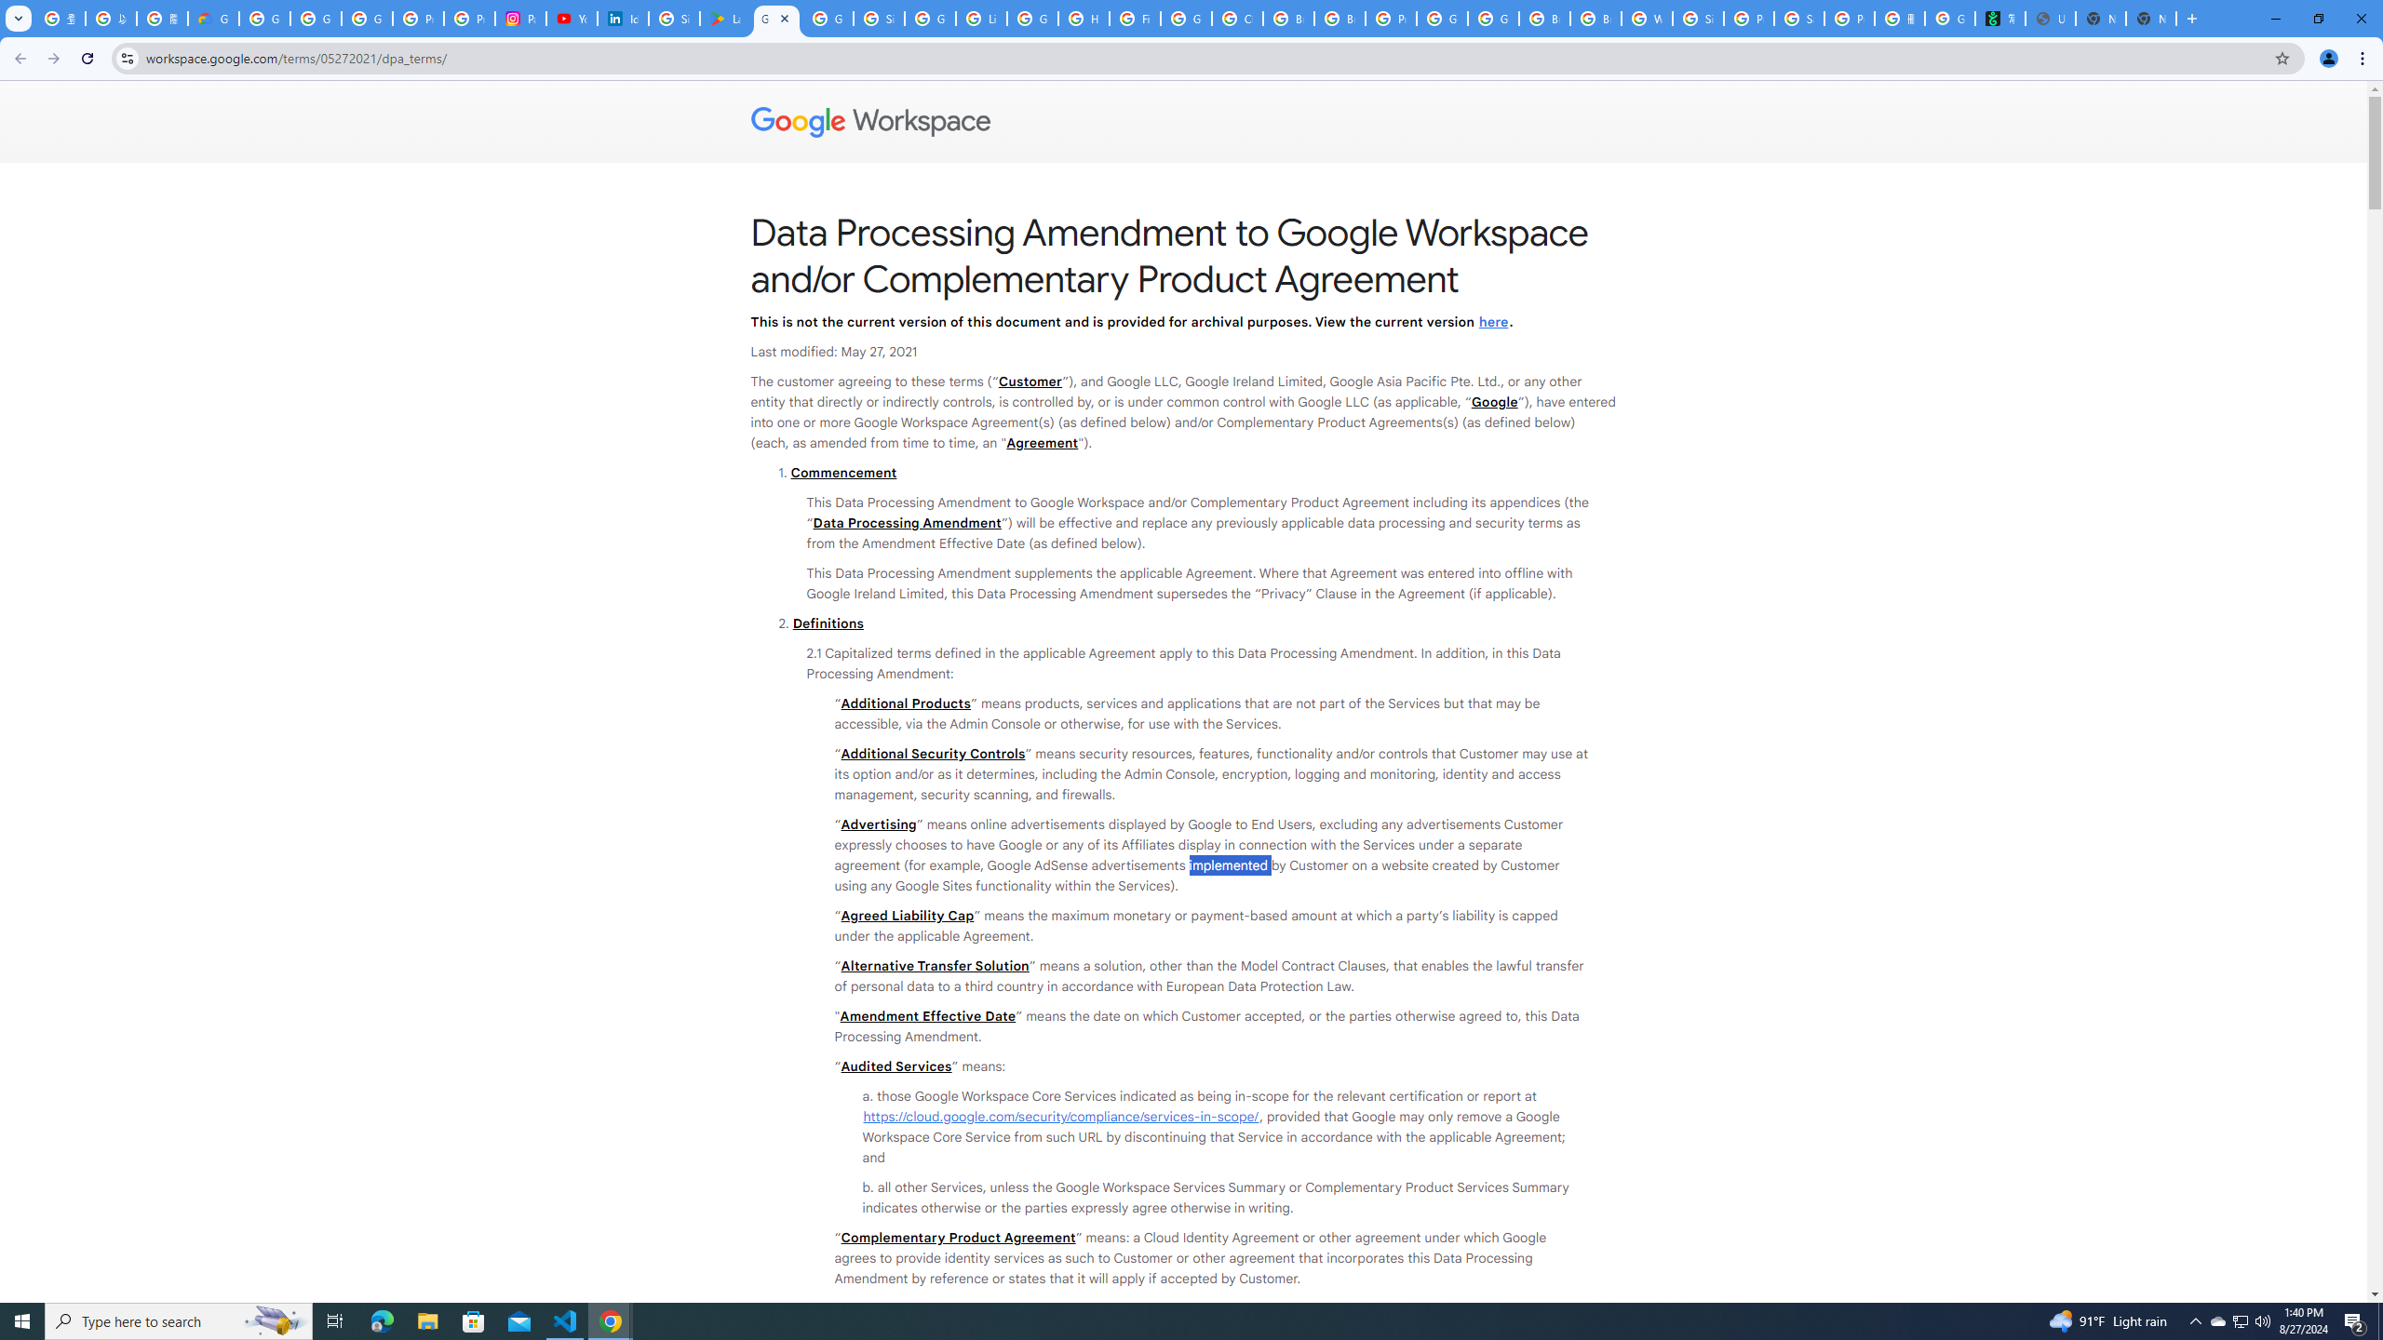 This screenshot has width=2383, height=1340. Describe the element at coordinates (1084, 19) in the screenshot. I see `How do I create a new Google Account? - Google Account Help` at that location.